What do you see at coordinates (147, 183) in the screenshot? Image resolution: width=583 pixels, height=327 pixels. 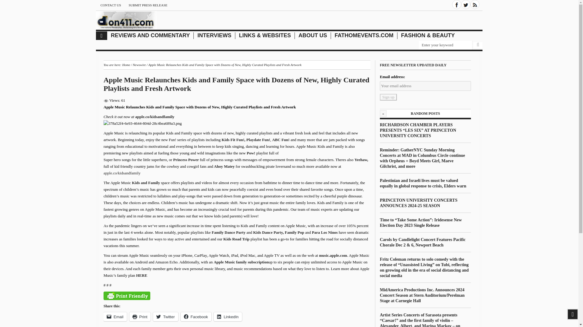 I see `Kids and Family` at bounding box center [147, 183].